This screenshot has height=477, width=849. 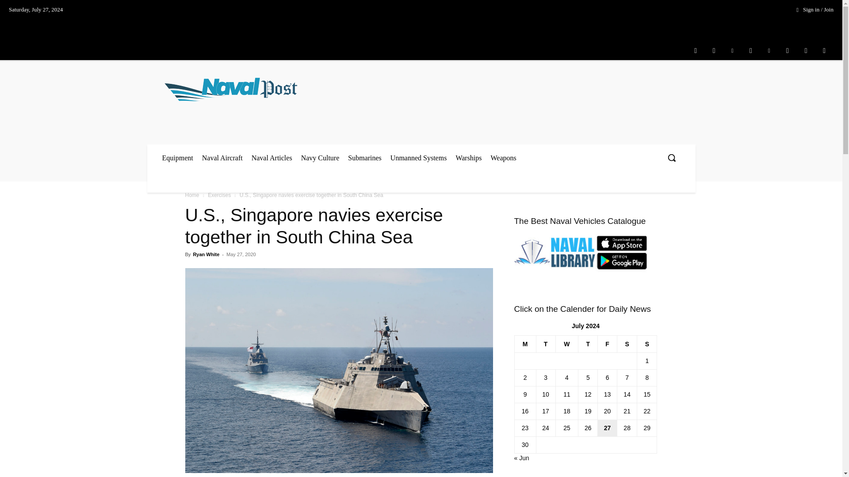 I want to click on Warships, so click(x=468, y=158).